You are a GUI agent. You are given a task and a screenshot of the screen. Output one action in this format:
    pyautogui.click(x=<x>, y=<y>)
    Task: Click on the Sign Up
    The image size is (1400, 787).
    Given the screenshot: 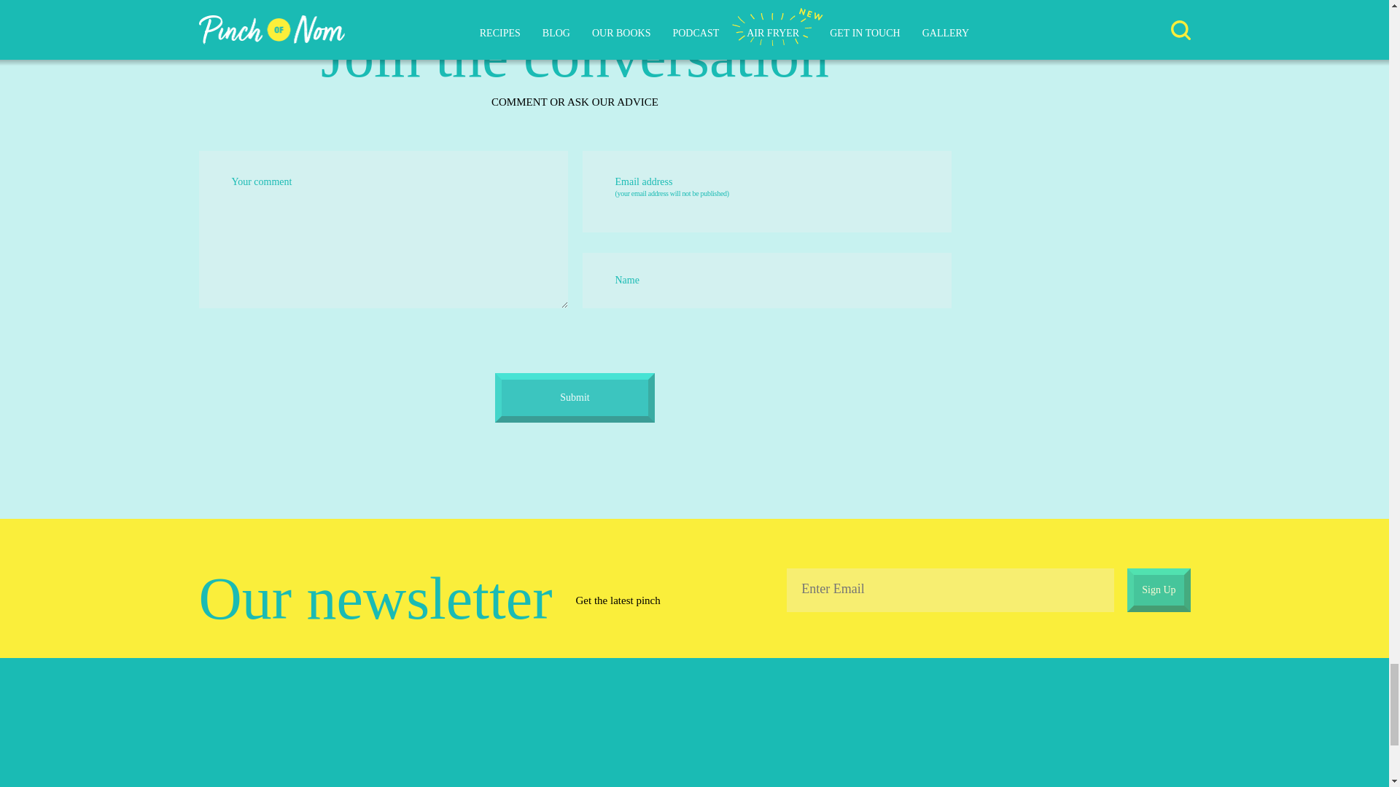 What is the action you would take?
    pyautogui.click(x=1158, y=590)
    